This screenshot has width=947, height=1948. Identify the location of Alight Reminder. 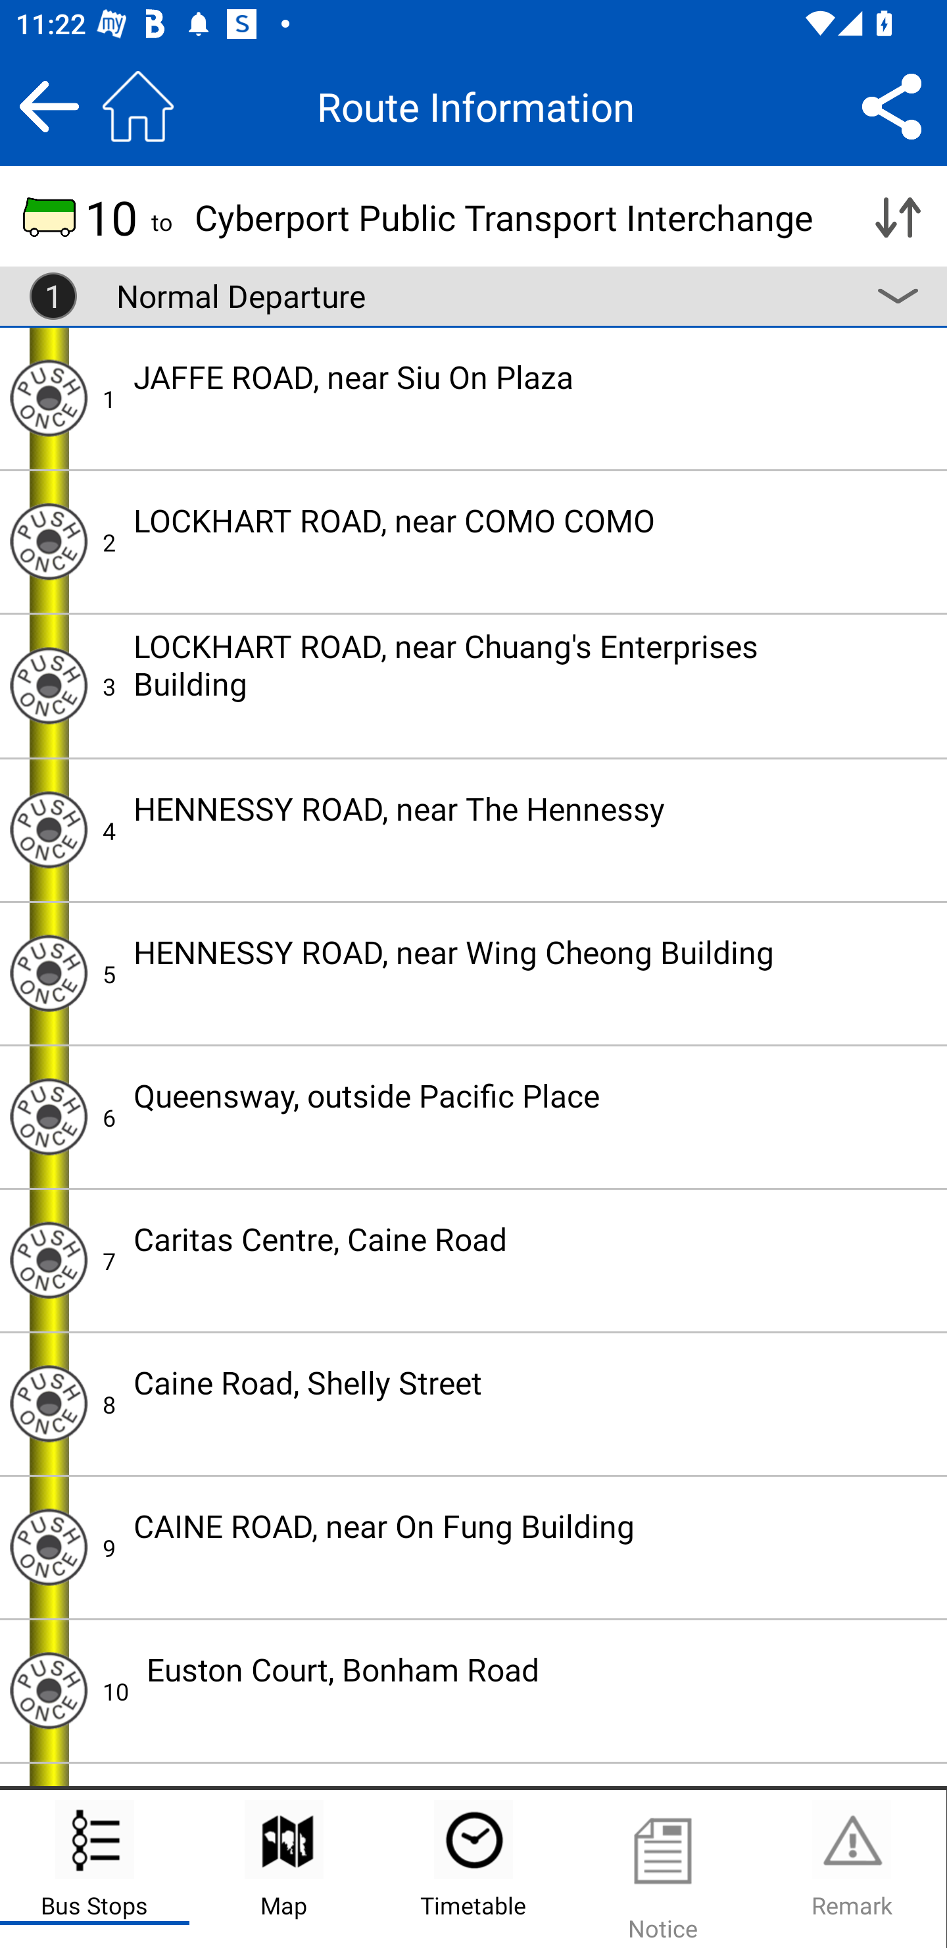
(49, 1117).